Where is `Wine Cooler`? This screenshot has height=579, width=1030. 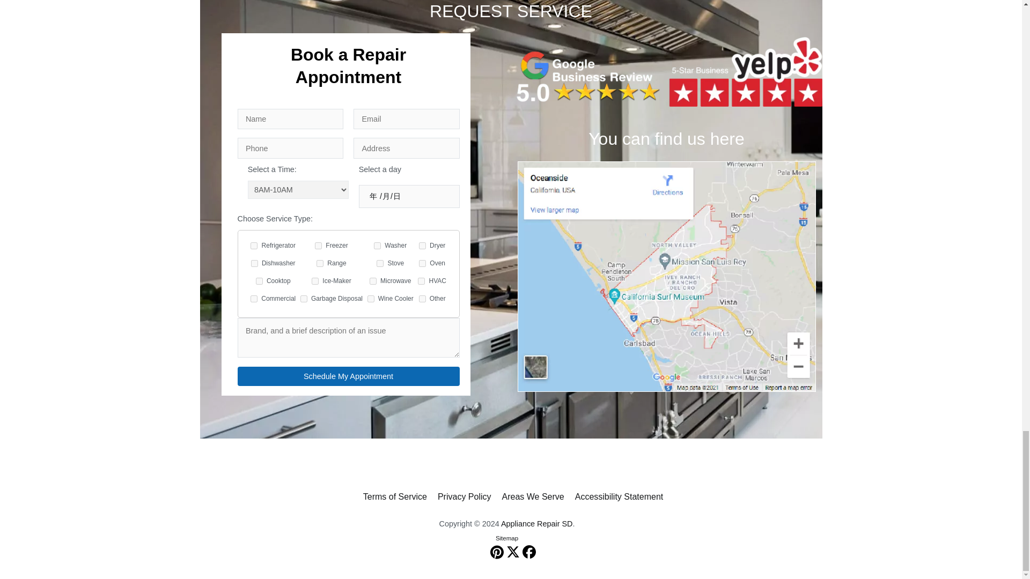
Wine Cooler is located at coordinates (371, 298).